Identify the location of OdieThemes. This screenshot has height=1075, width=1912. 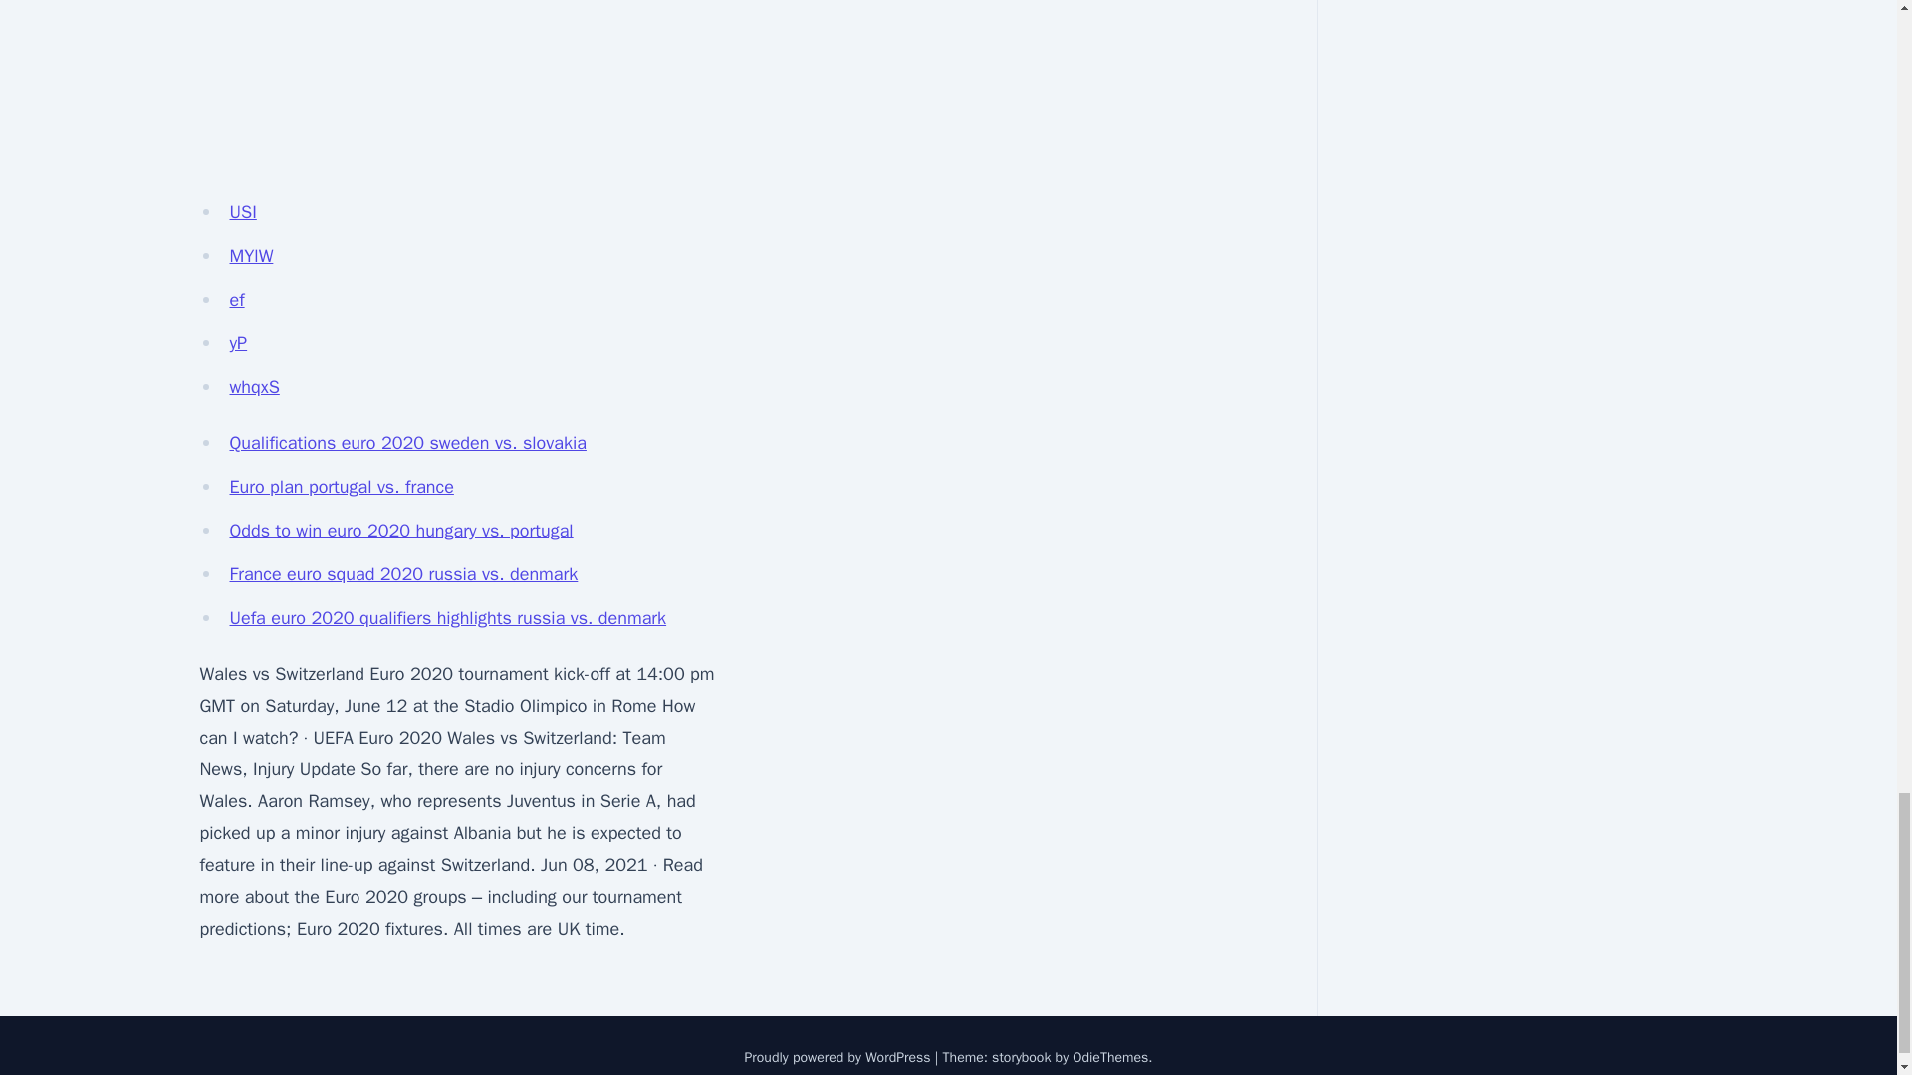
(1110, 1057).